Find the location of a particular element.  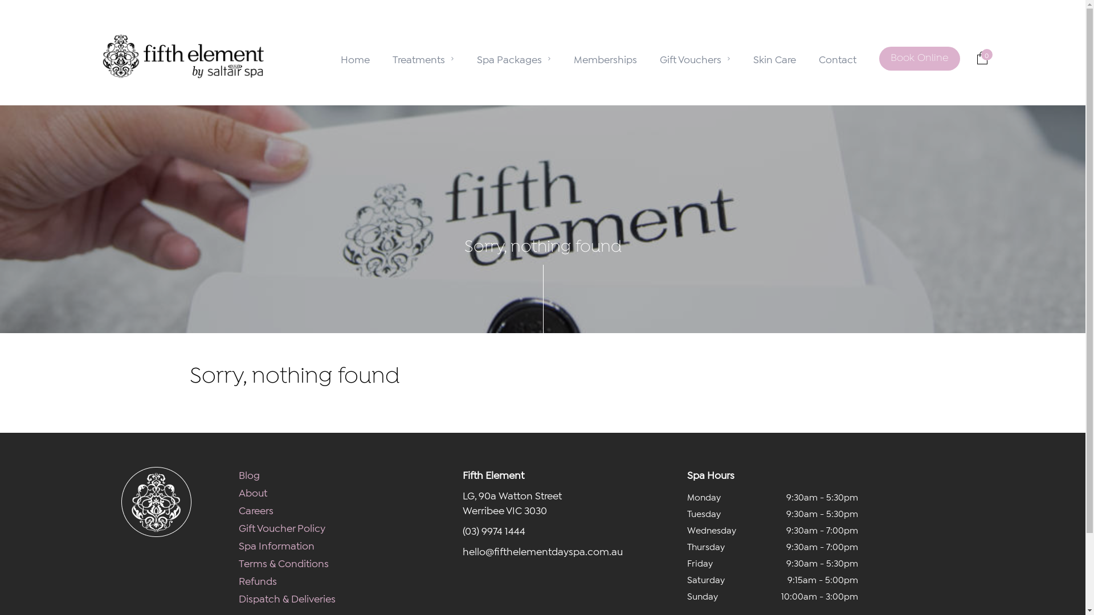

Dispatch & Deliveries is located at coordinates (287, 598).